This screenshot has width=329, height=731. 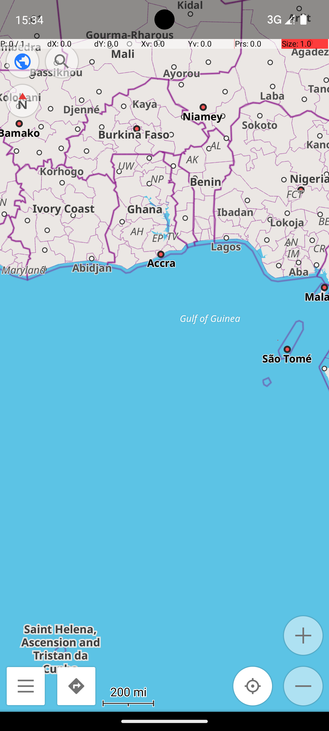 What do you see at coordinates (253, 686) in the screenshot?
I see `Position not yet known.` at bounding box center [253, 686].